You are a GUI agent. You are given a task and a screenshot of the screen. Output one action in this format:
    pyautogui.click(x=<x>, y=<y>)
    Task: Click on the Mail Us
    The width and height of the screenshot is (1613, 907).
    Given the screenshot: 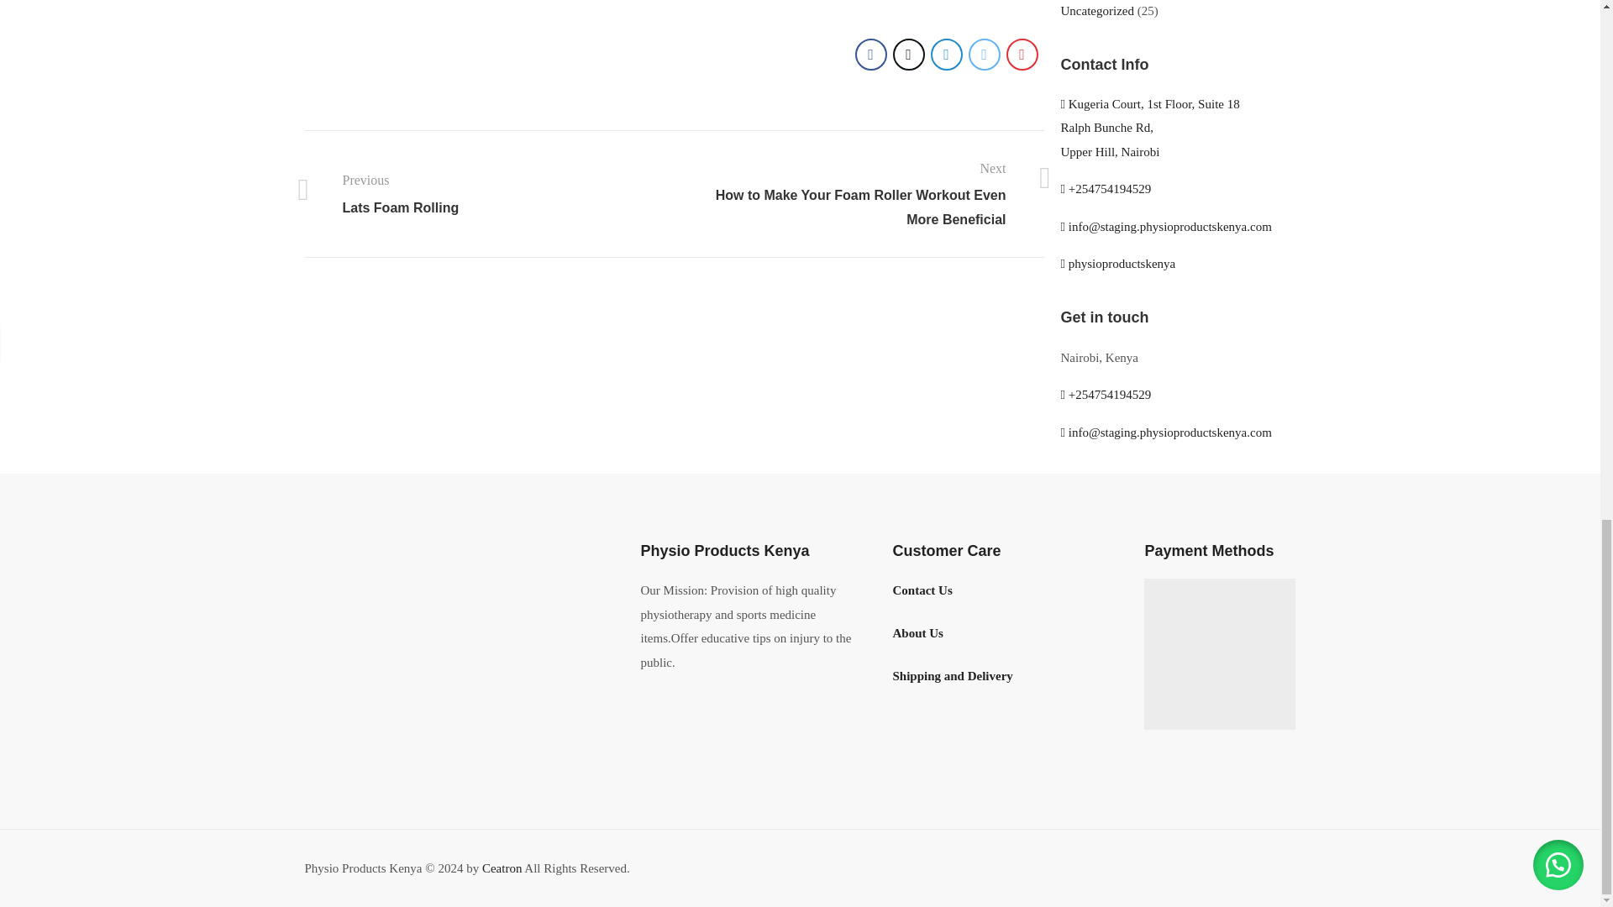 What is the action you would take?
    pyautogui.click(x=1164, y=227)
    